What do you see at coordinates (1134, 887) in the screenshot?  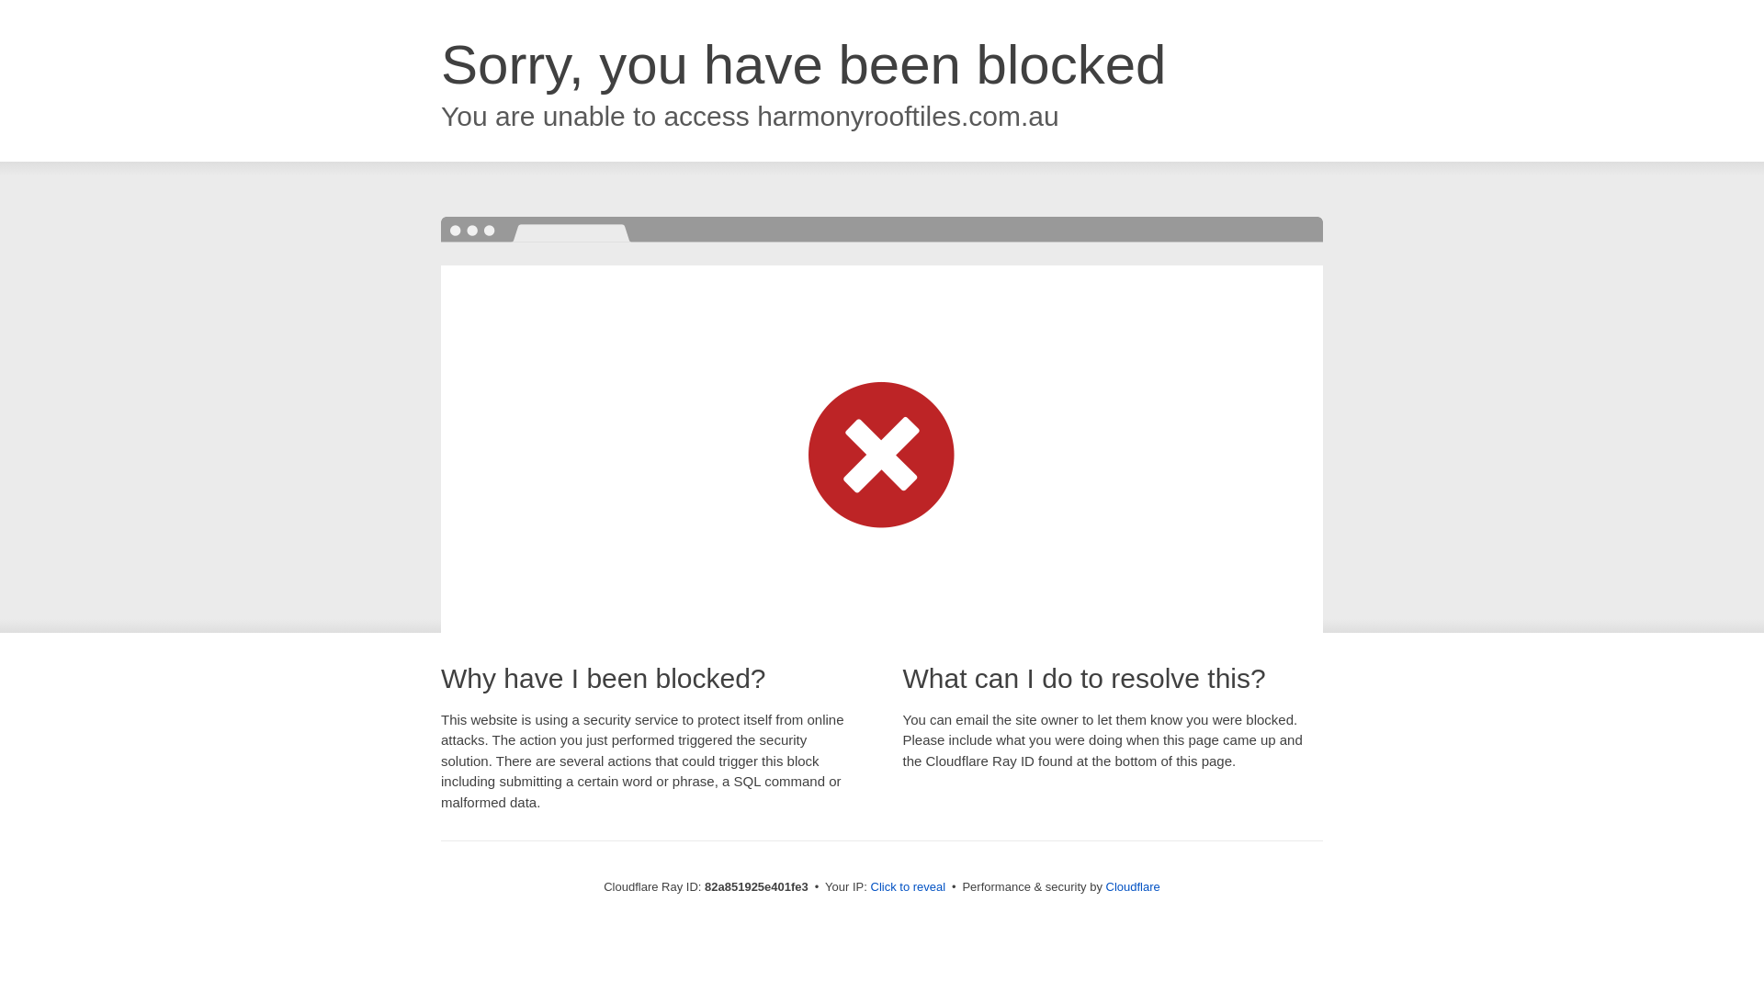 I see `Cloudflare` at bounding box center [1134, 887].